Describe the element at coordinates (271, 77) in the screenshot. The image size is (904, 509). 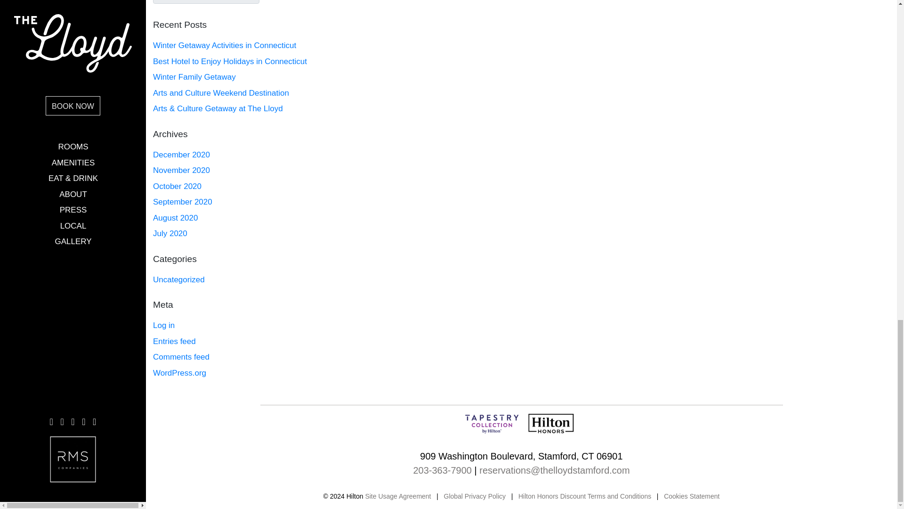
I see `Winter Family Getaway` at that location.